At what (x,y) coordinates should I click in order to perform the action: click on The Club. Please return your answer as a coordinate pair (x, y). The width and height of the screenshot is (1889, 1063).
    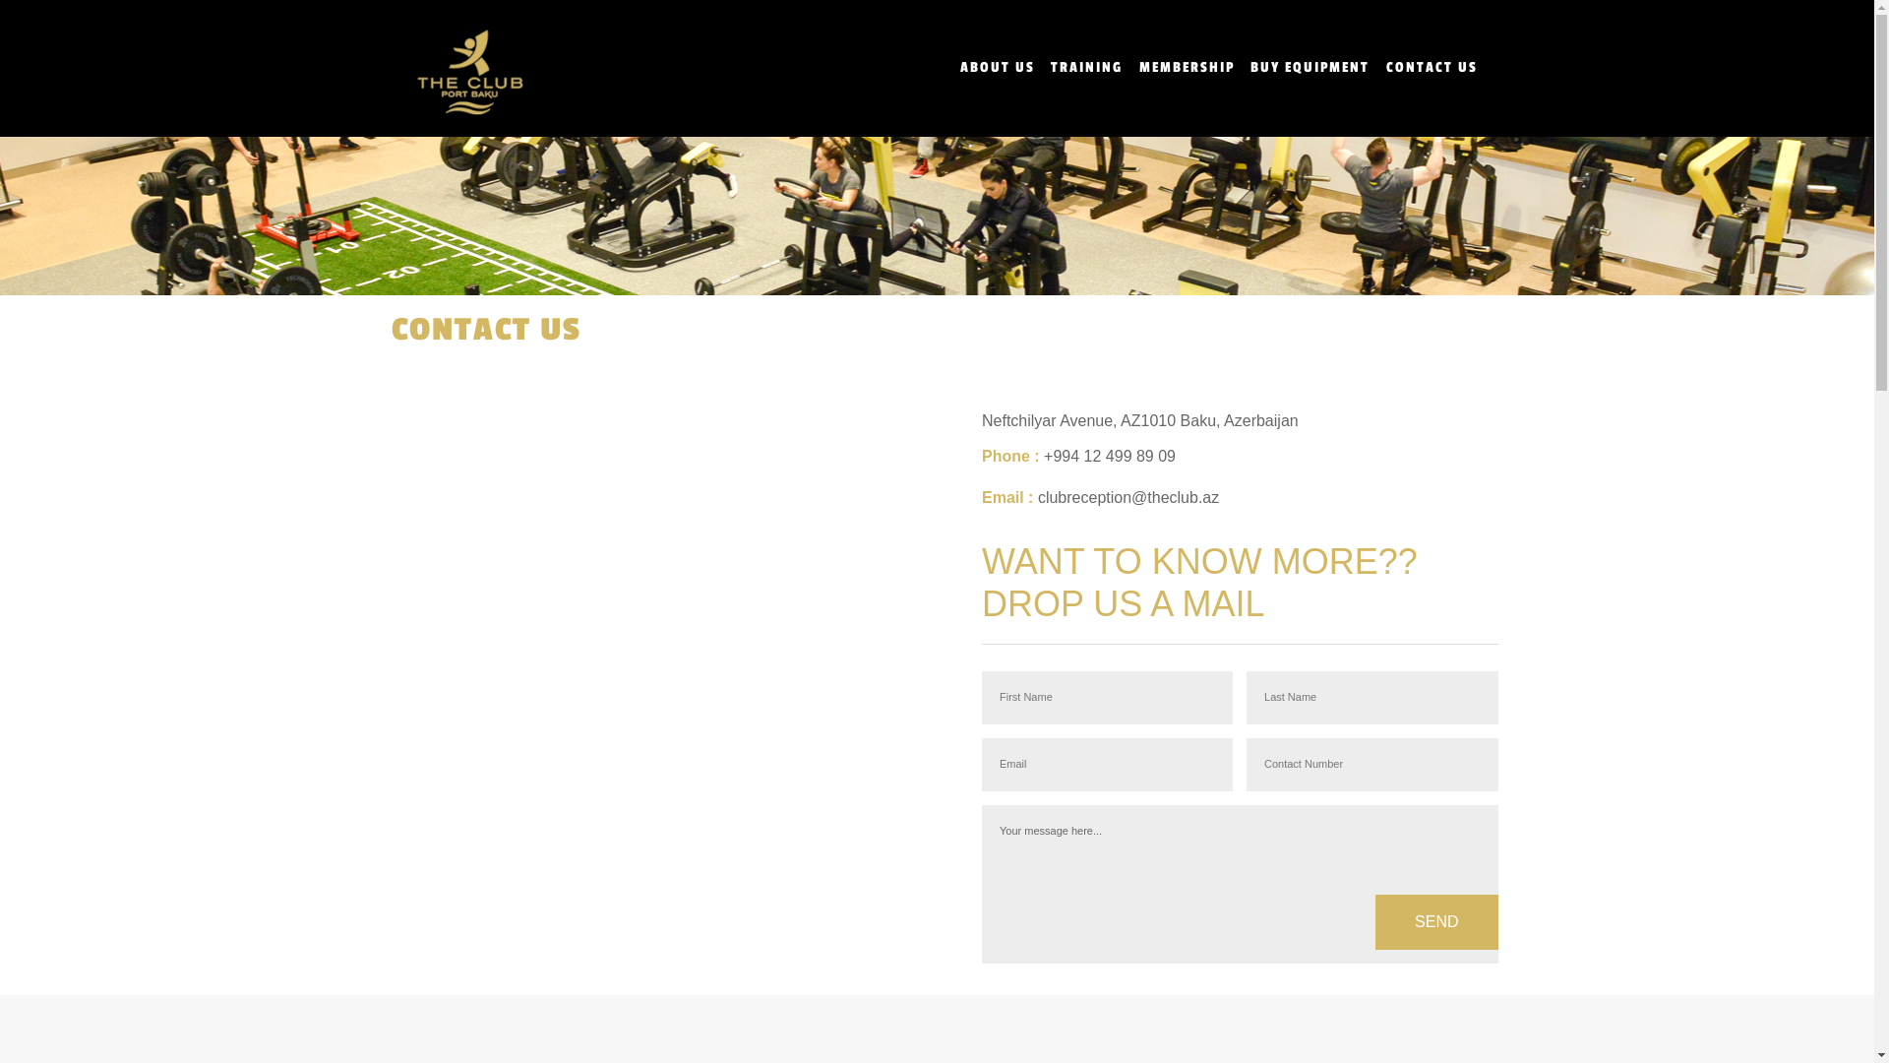
    Looking at the image, I should click on (470, 70).